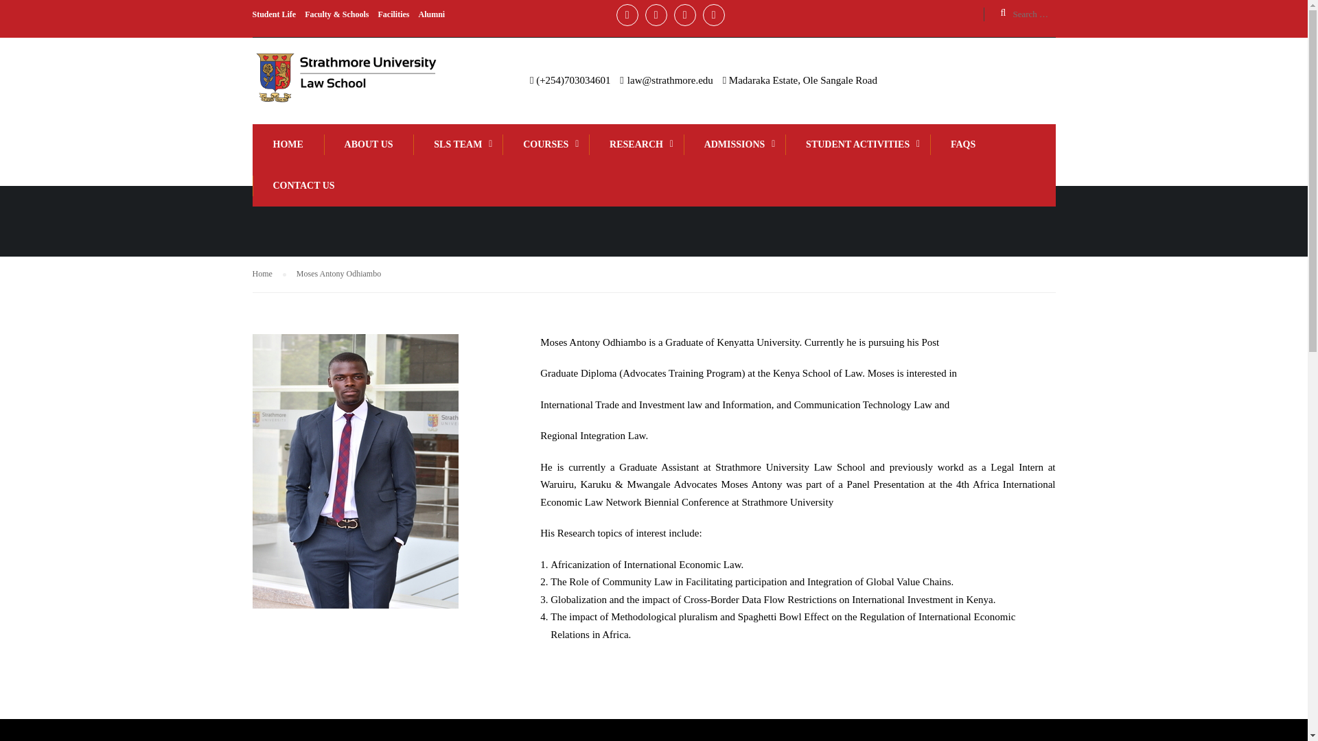 The image size is (1318, 741). Describe the element at coordinates (394, 14) in the screenshot. I see `Facilities` at that location.